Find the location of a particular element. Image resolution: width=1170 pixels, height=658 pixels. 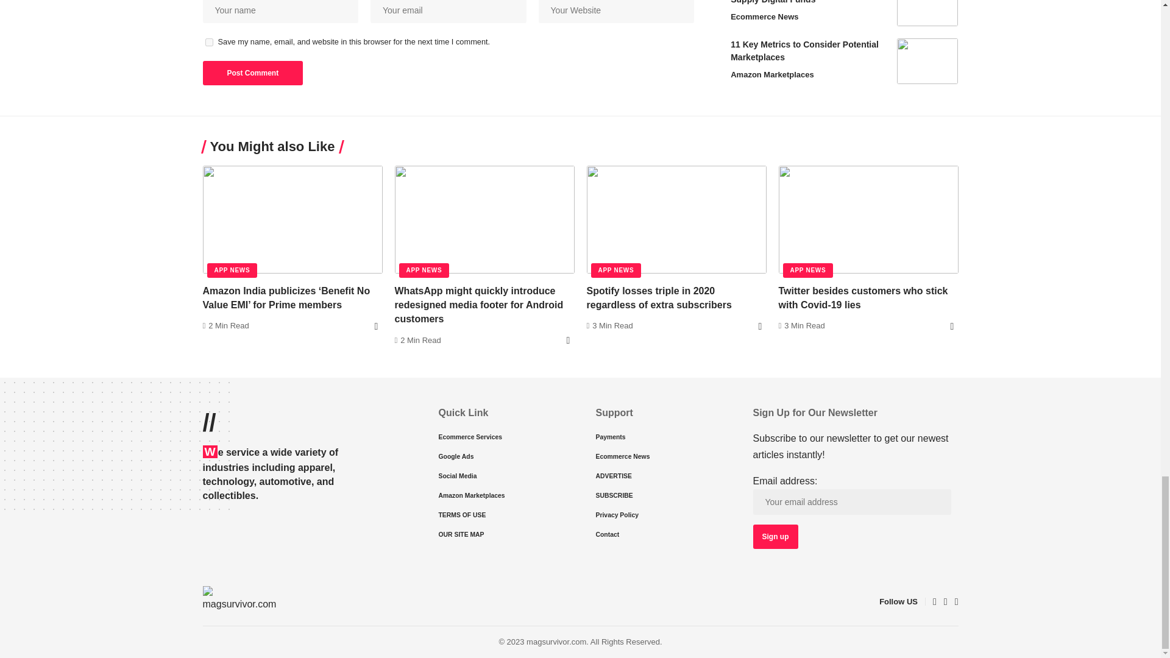

Sign up is located at coordinates (775, 536).